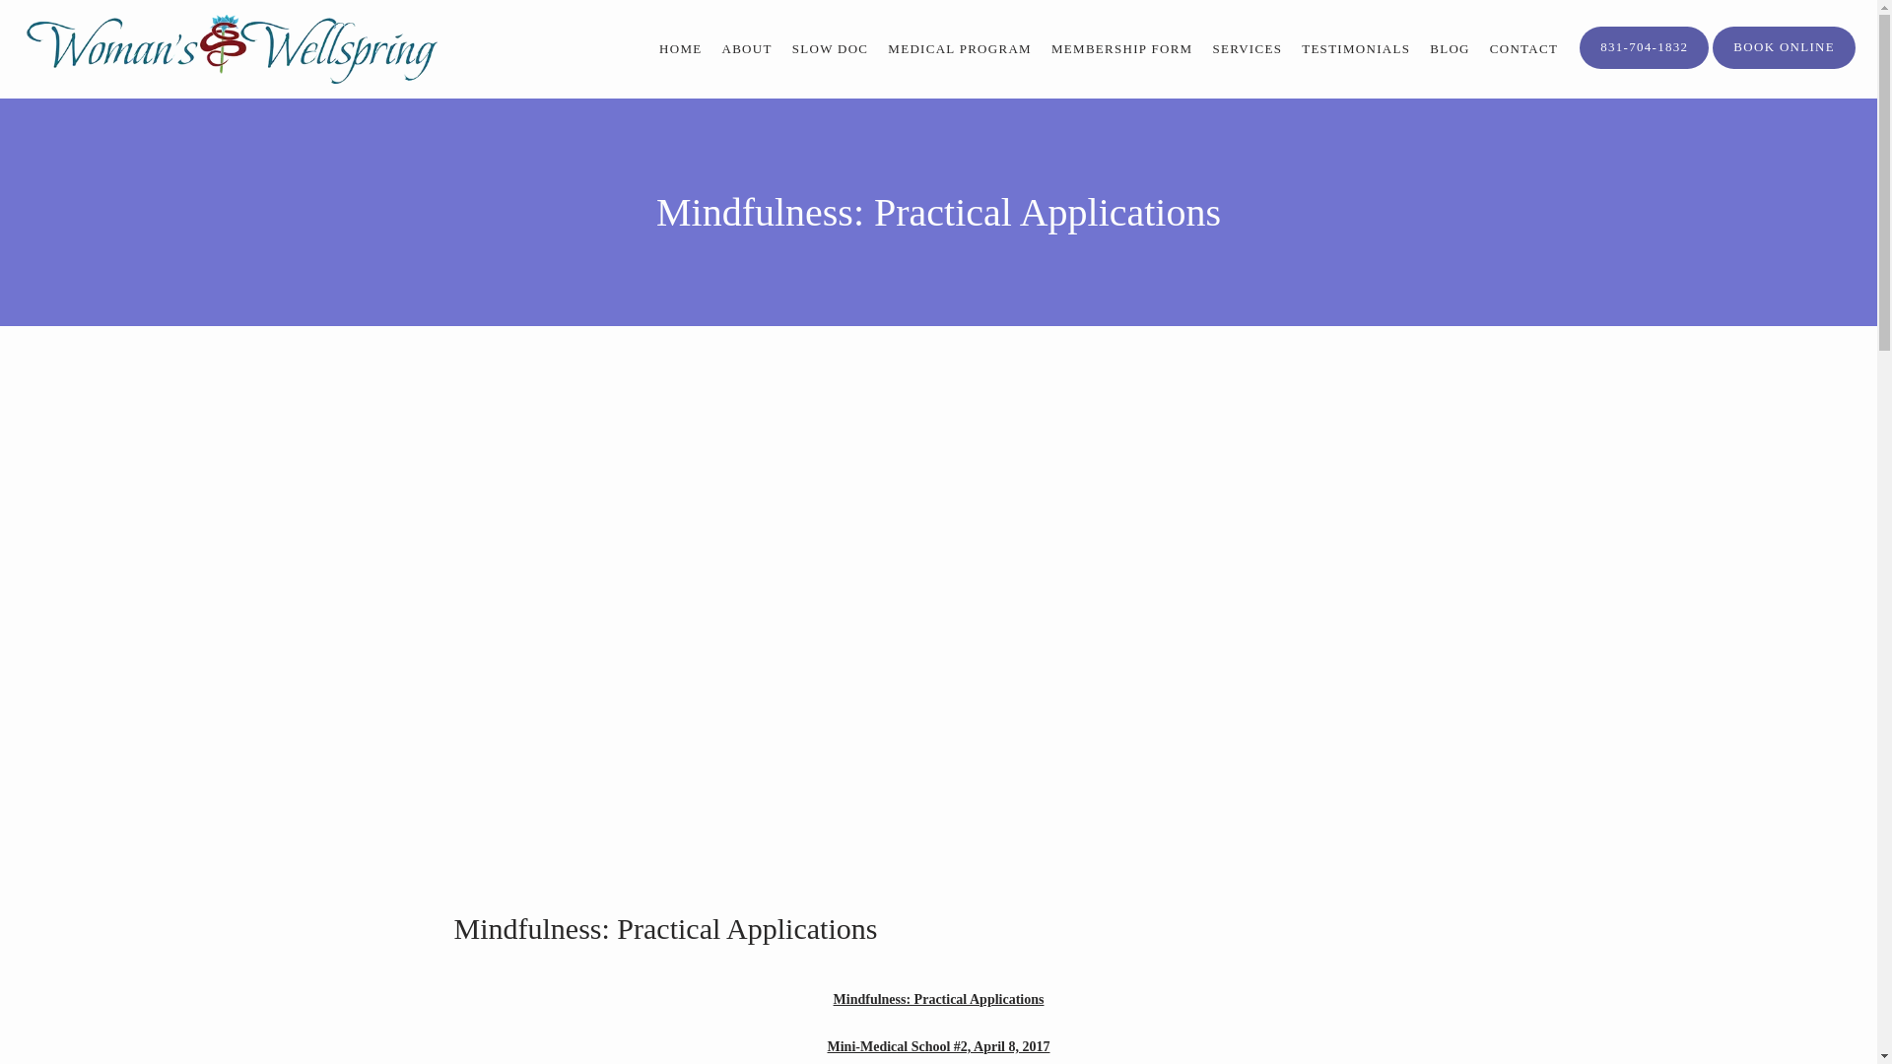 This screenshot has width=1892, height=1064. Describe the element at coordinates (1644, 66) in the screenshot. I see `831-704-1832` at that location.